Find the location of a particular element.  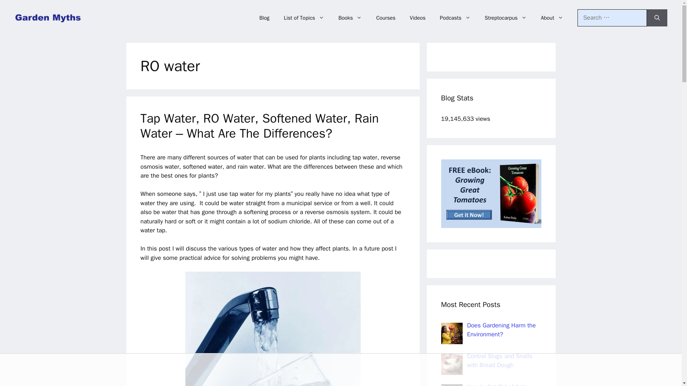

Books written by Robert Pavlis is located at coordinates (350, 18).